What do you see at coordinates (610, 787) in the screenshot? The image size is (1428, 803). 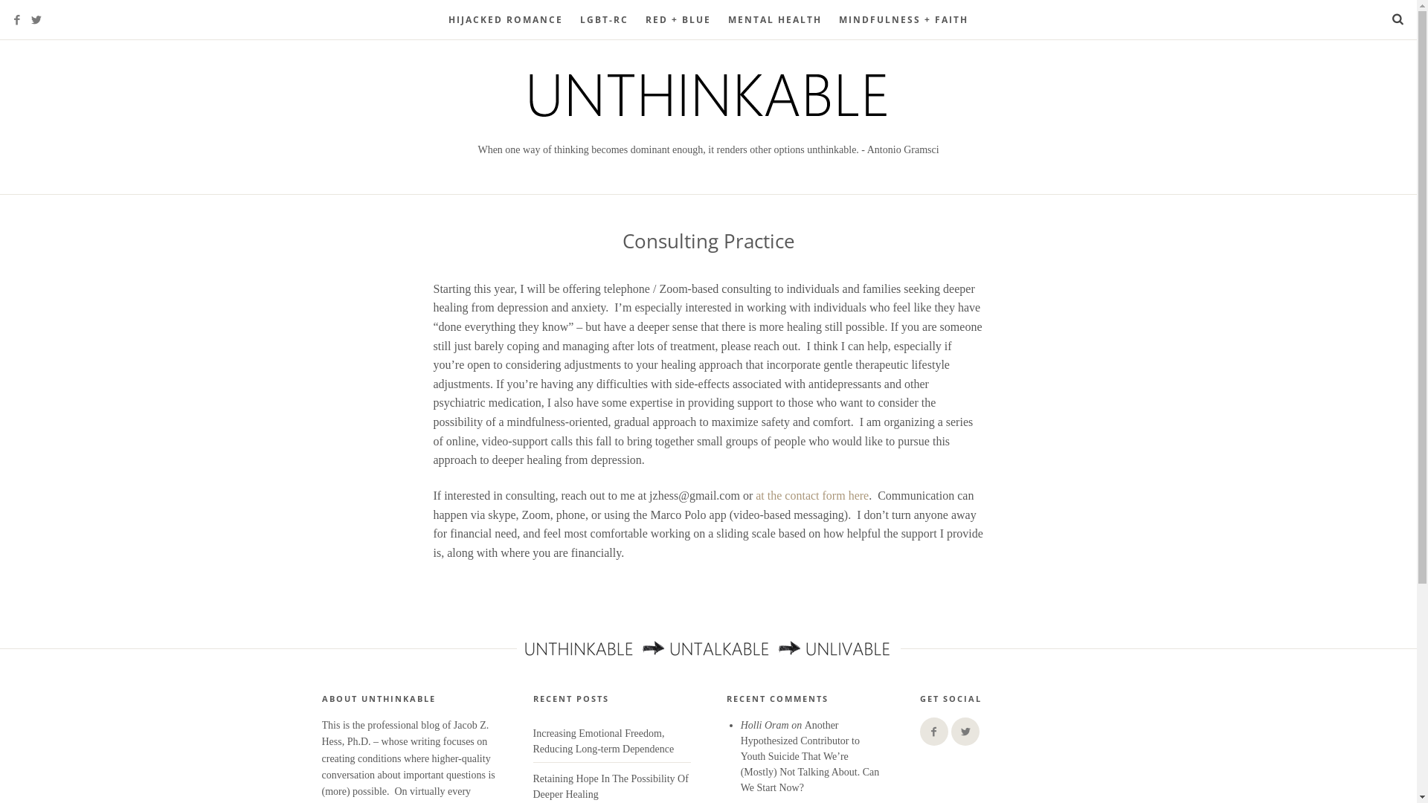 I see `Retaining Hope In The Possibility Of Deeper Healing` at bounding box center [610, 787].